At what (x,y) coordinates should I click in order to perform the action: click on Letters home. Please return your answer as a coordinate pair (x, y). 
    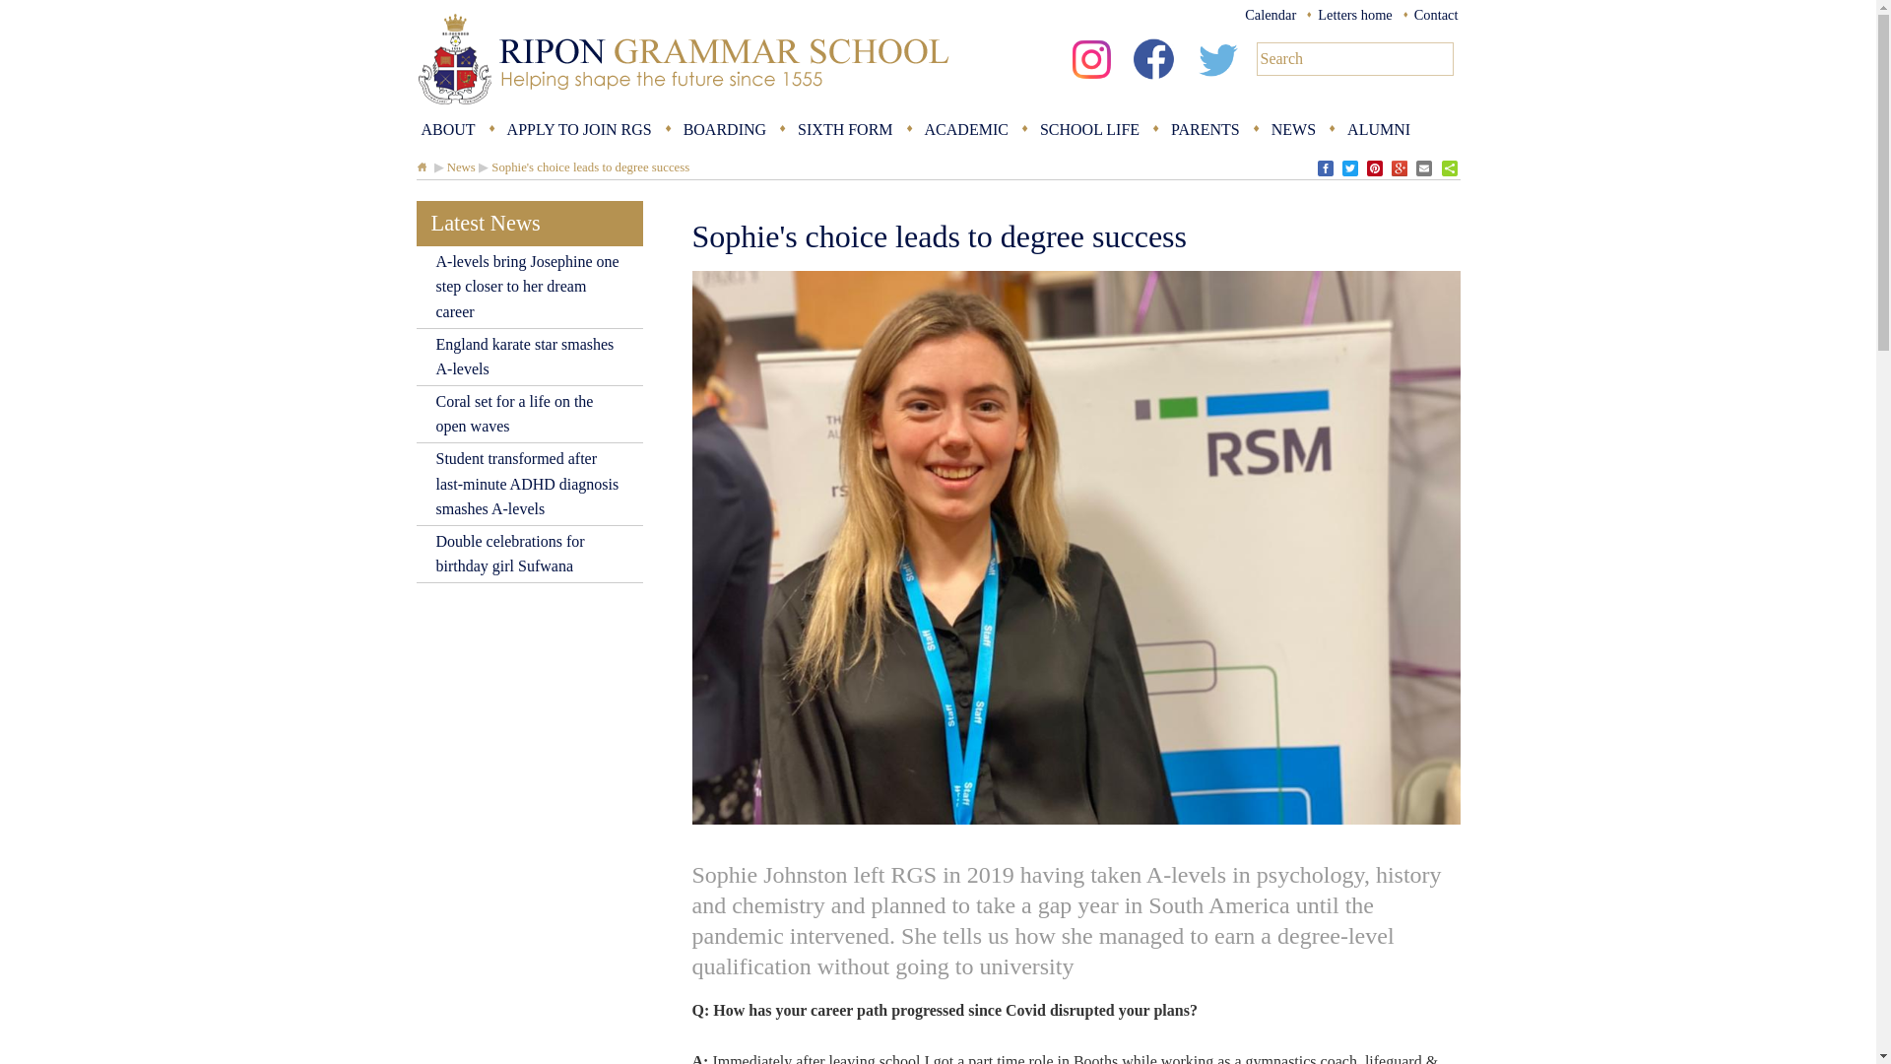
    Looking at the image, I should click on (1355, 14).